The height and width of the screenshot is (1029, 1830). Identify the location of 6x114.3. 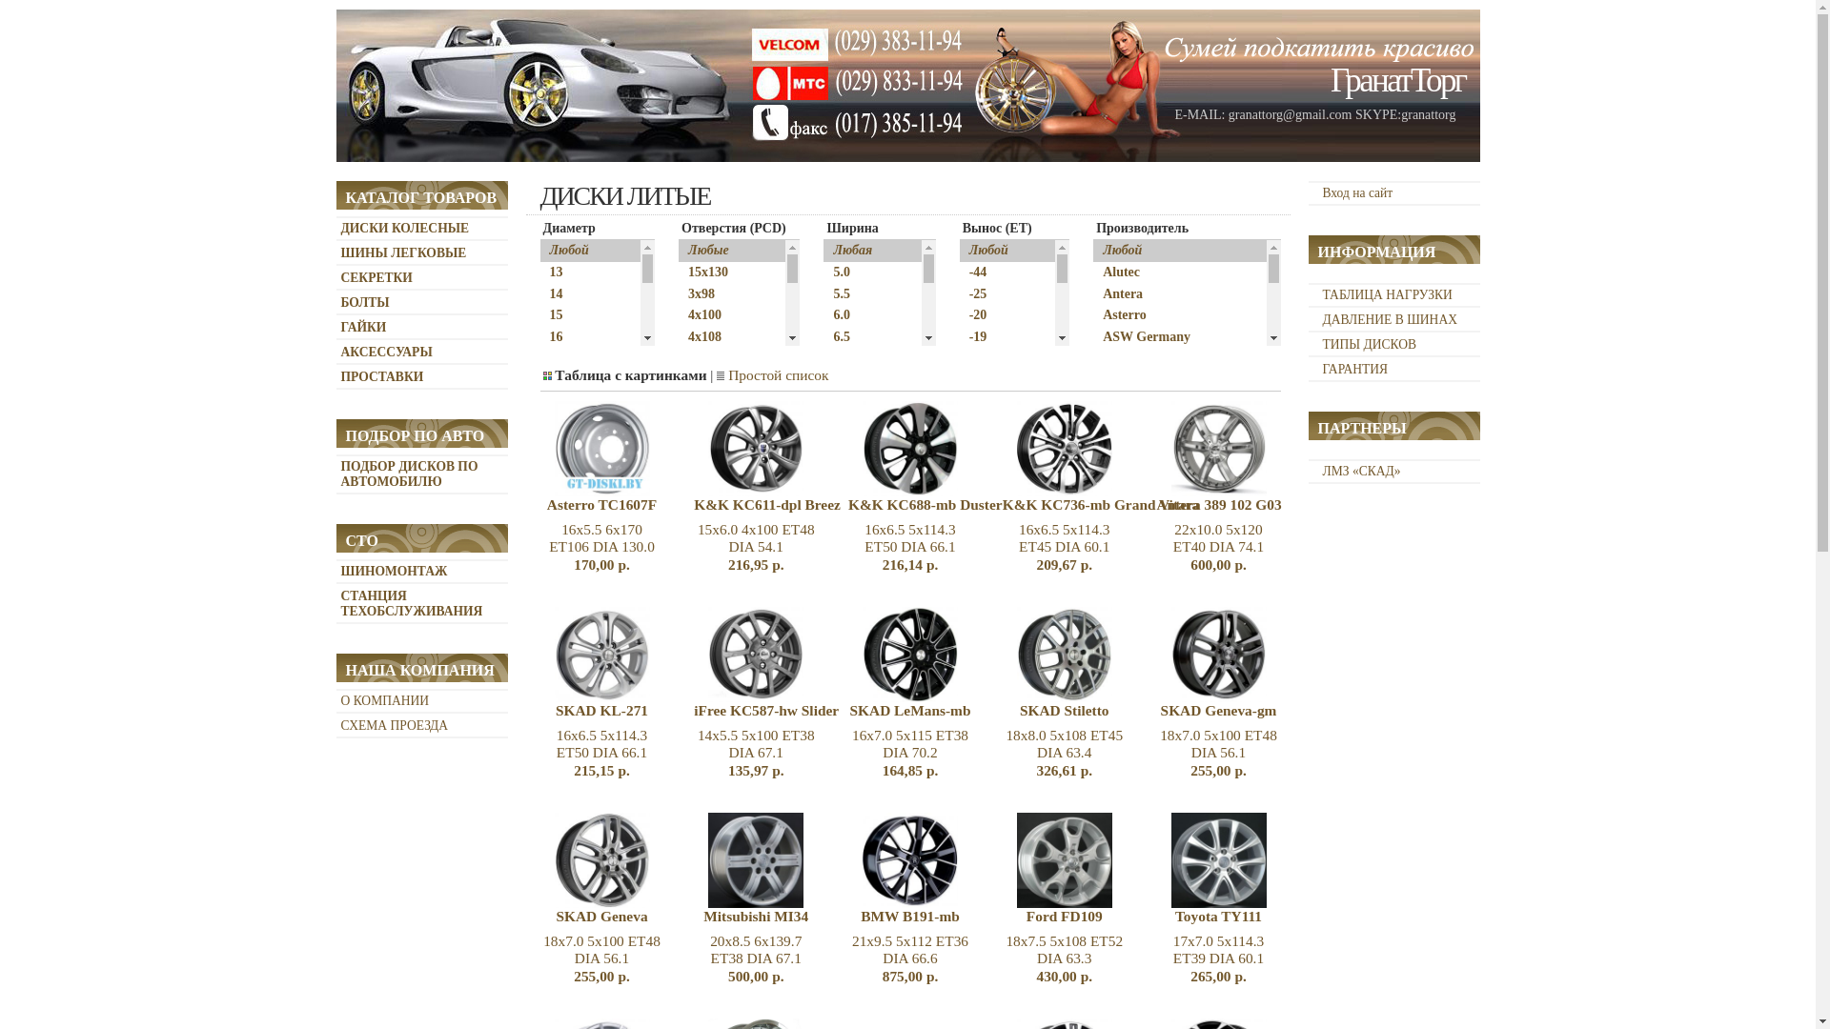
(716, 730).